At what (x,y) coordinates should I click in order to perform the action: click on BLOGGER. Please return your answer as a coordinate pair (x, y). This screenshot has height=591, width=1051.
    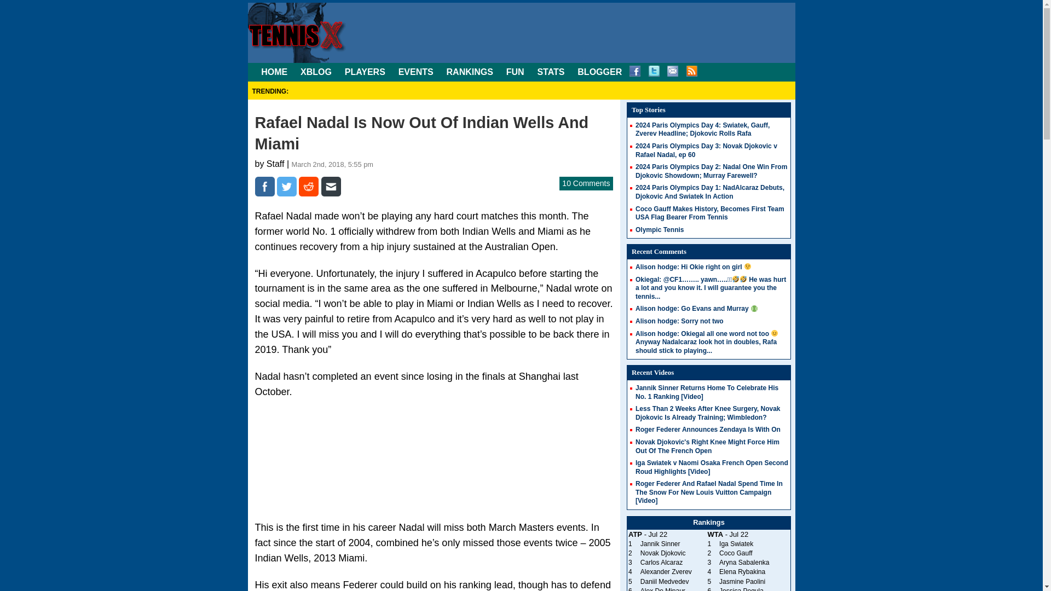
    Looking at the image, I should click on (599, 72).